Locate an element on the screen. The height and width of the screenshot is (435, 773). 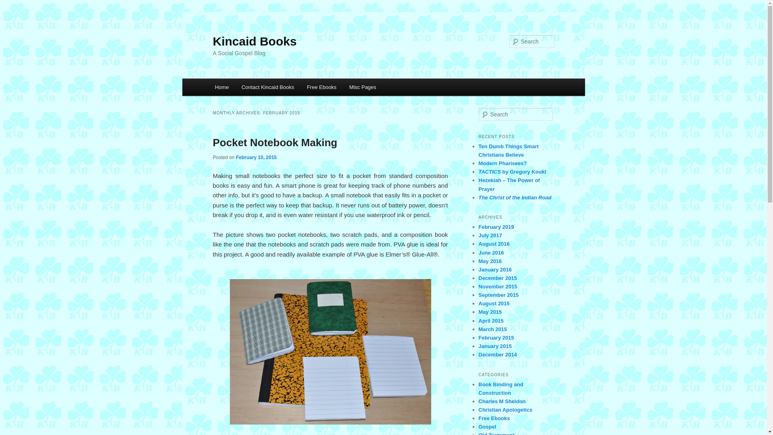
November 2015 is located at coordinates (498, 287).